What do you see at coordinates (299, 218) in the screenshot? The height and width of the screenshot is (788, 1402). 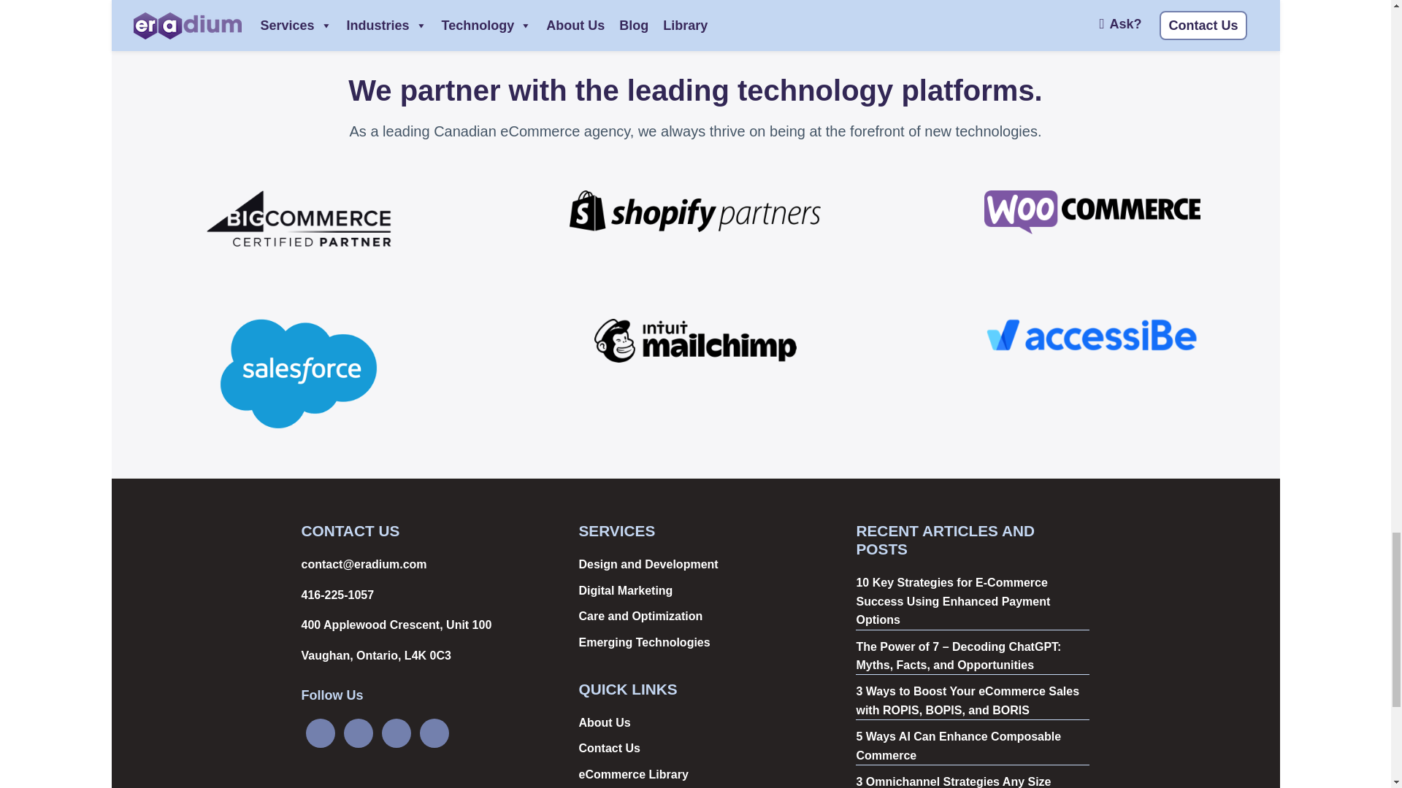 I see `BigCommerce-Partner-Certified` at bounding box center [299, 218].